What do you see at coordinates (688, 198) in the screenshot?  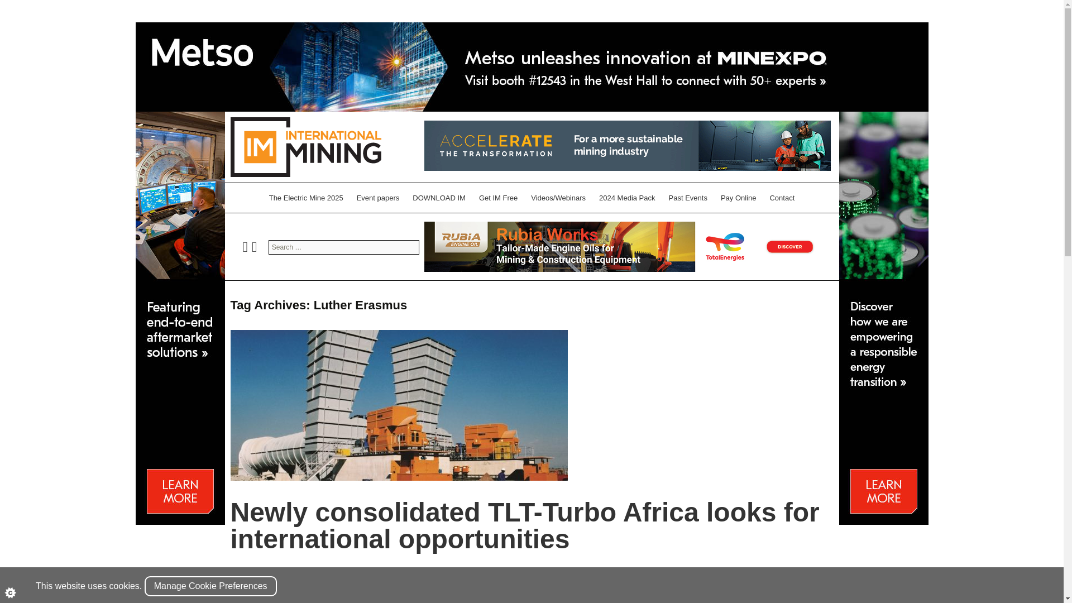 I see `Past Events` at bounding box center [688, 198].